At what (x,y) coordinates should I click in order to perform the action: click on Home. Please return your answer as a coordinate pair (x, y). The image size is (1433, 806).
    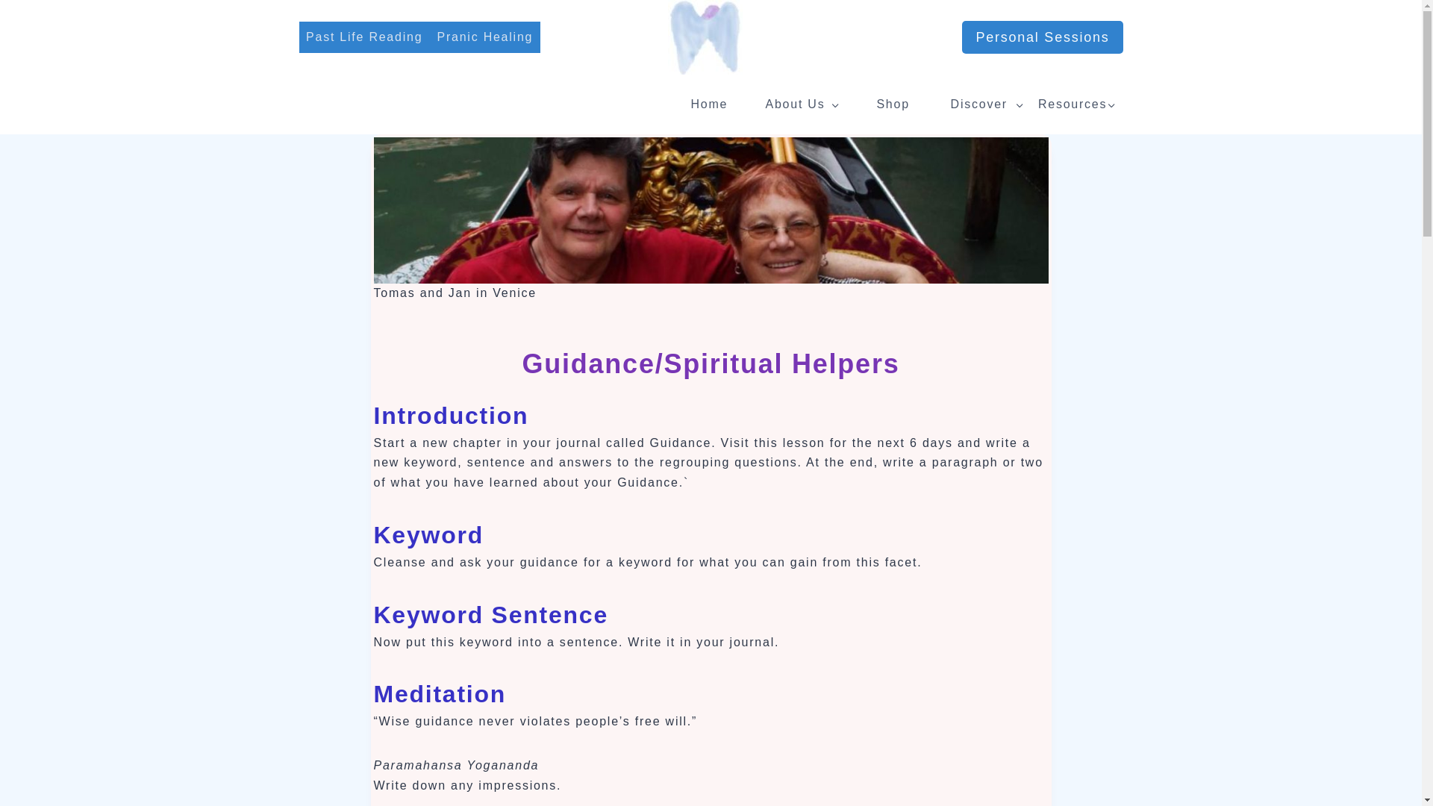
    Looking at the image, I should click on (709, 104).